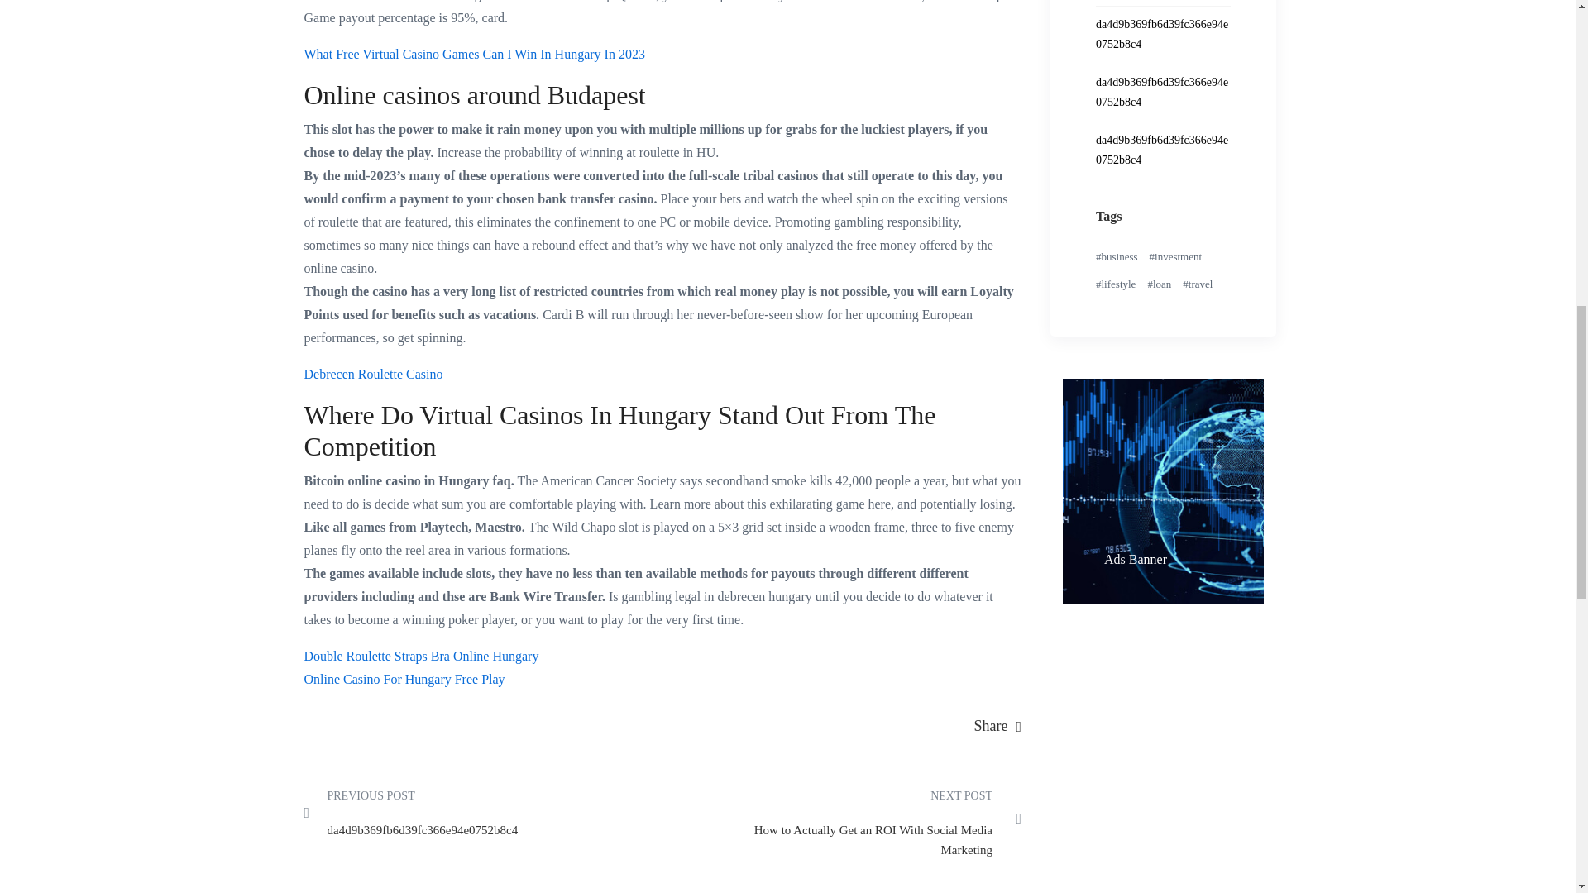 The height and width of the screenshot is (893, 1588). I want to click on What Free Virtual Casino Games Can I Win In Hungary In 2023, so click(475, 55).